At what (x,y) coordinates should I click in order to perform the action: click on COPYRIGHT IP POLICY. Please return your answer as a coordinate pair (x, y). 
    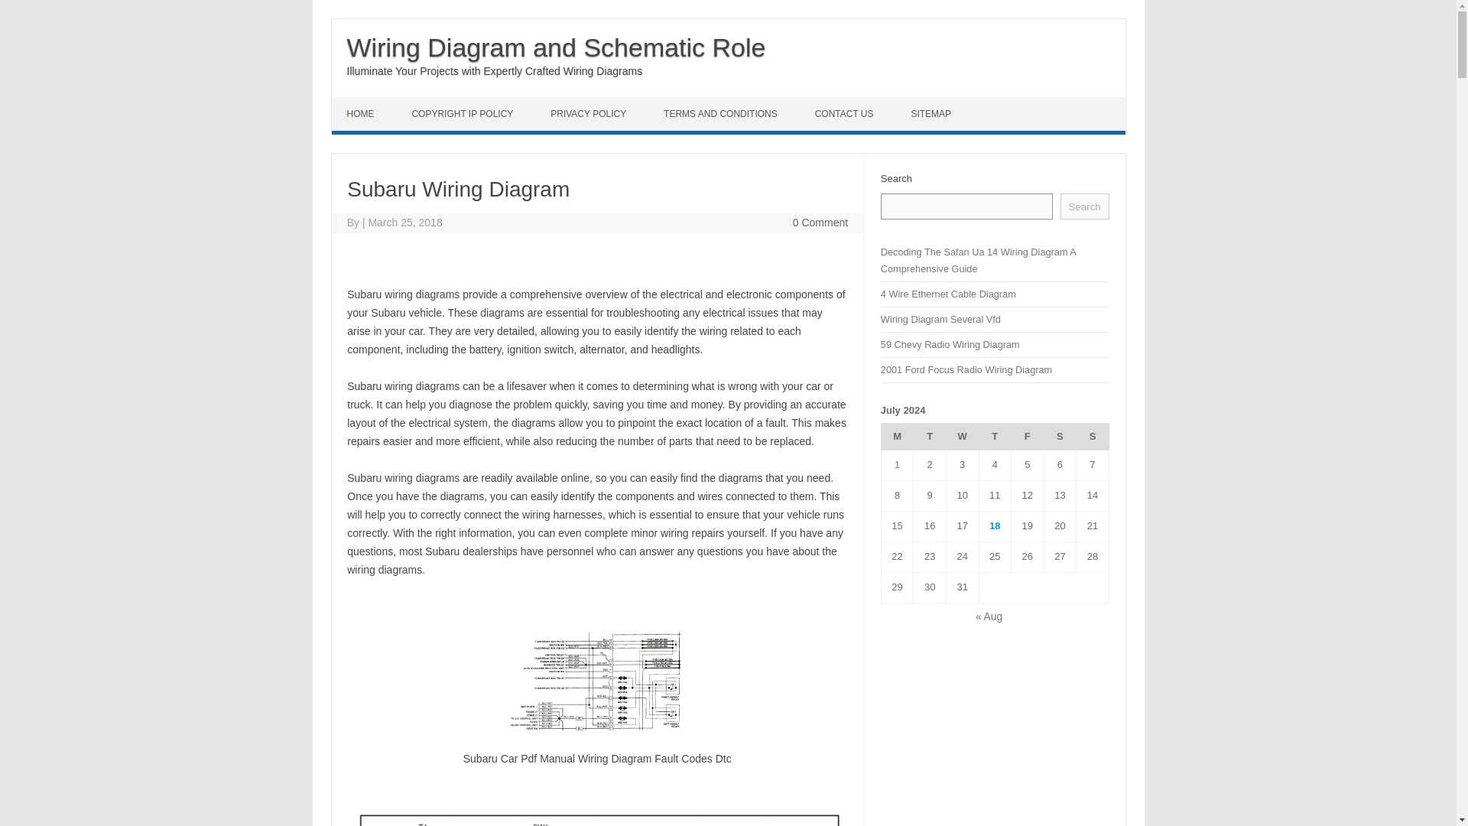
    Looking at the image, I should click on (463, 113).